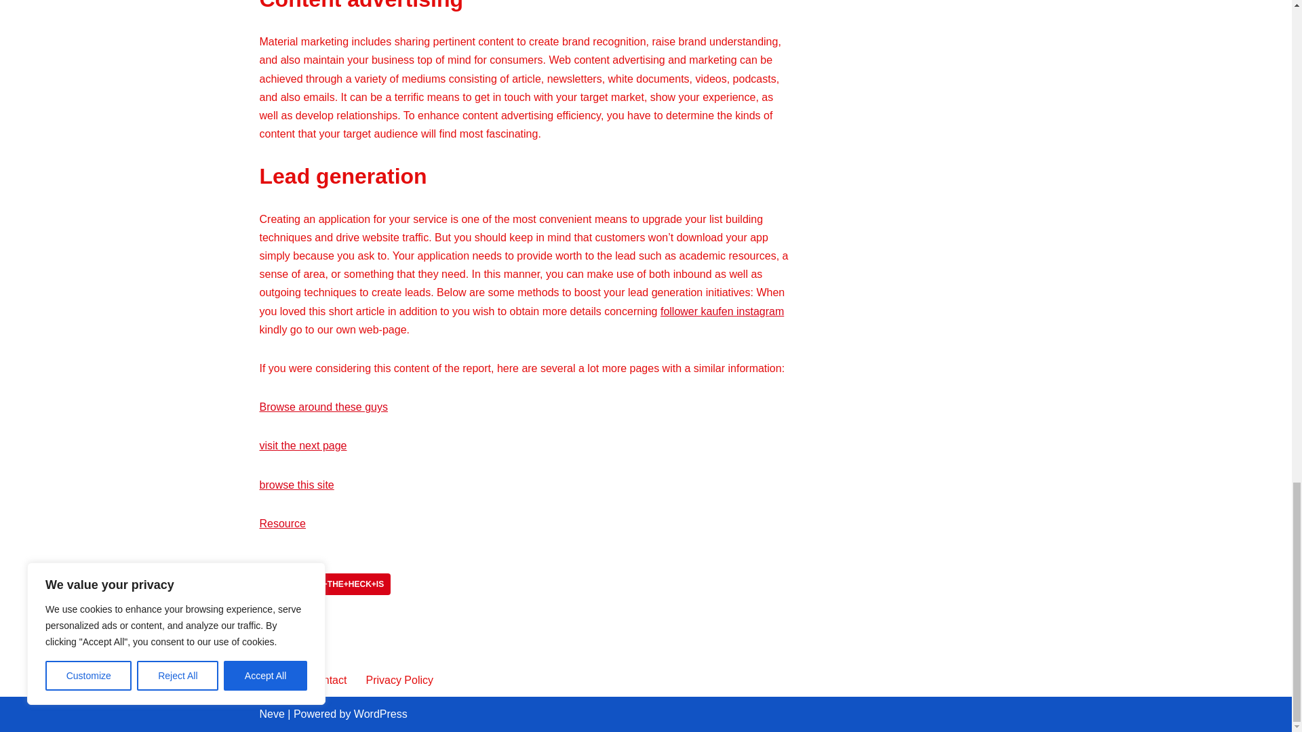 This screenshot has width=1302, height=732. What do you see at coordinates (302, 446) in the screenshot?
I see `visit the next page` at bounding box center [302, 446].